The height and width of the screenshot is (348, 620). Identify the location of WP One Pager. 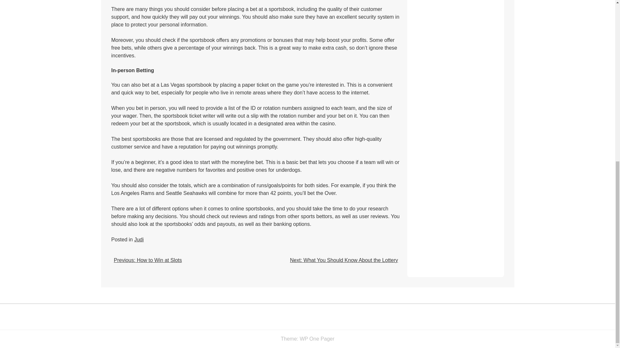
(316, 339).